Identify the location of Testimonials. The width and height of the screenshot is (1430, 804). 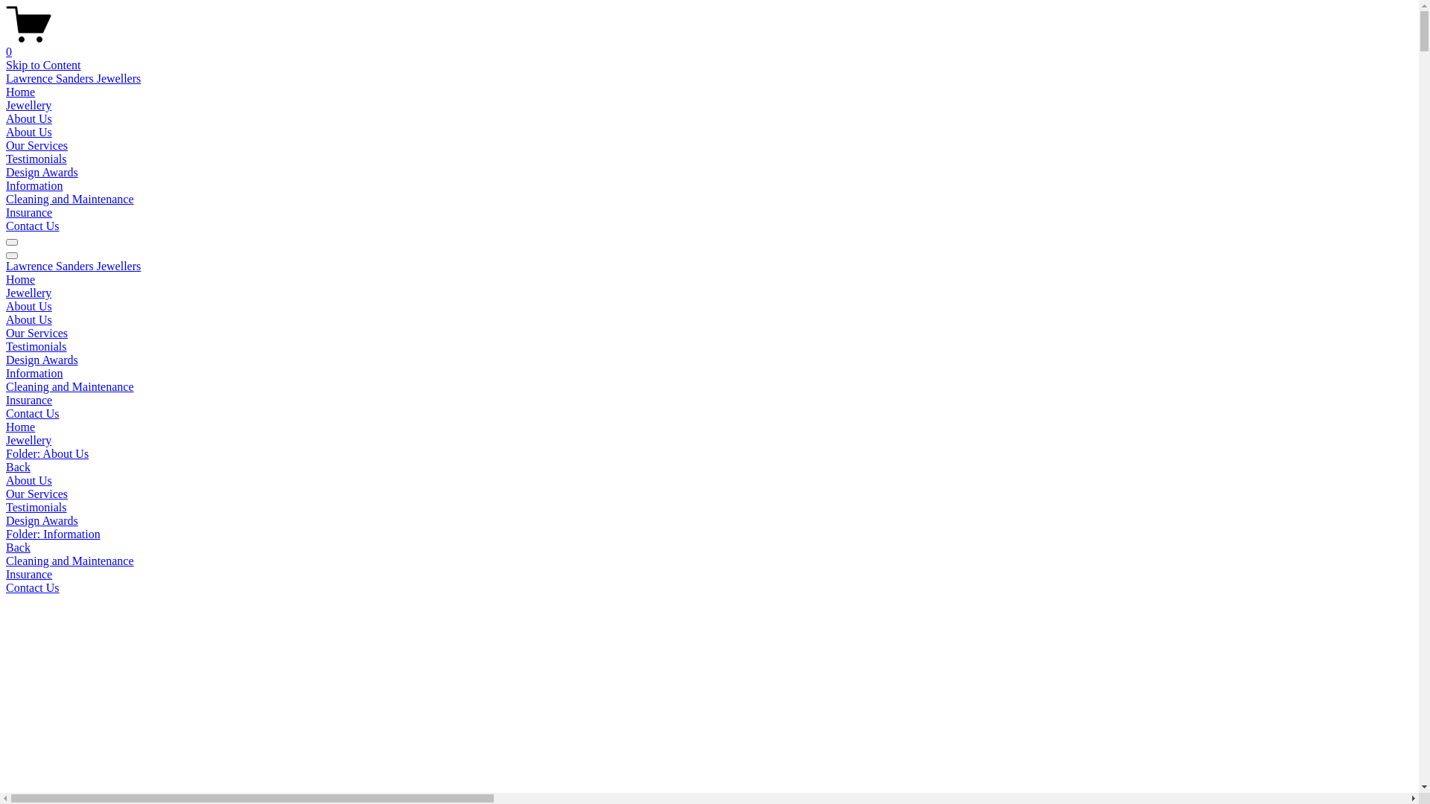
(36, 347).